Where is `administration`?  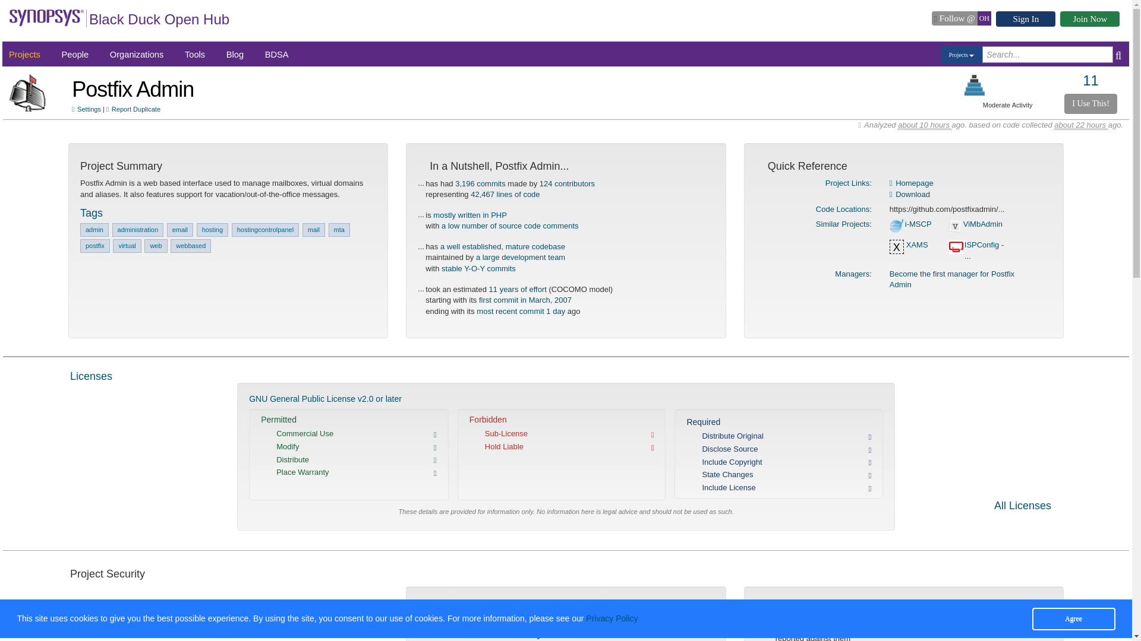 administration is located at coordinates (137, 229).